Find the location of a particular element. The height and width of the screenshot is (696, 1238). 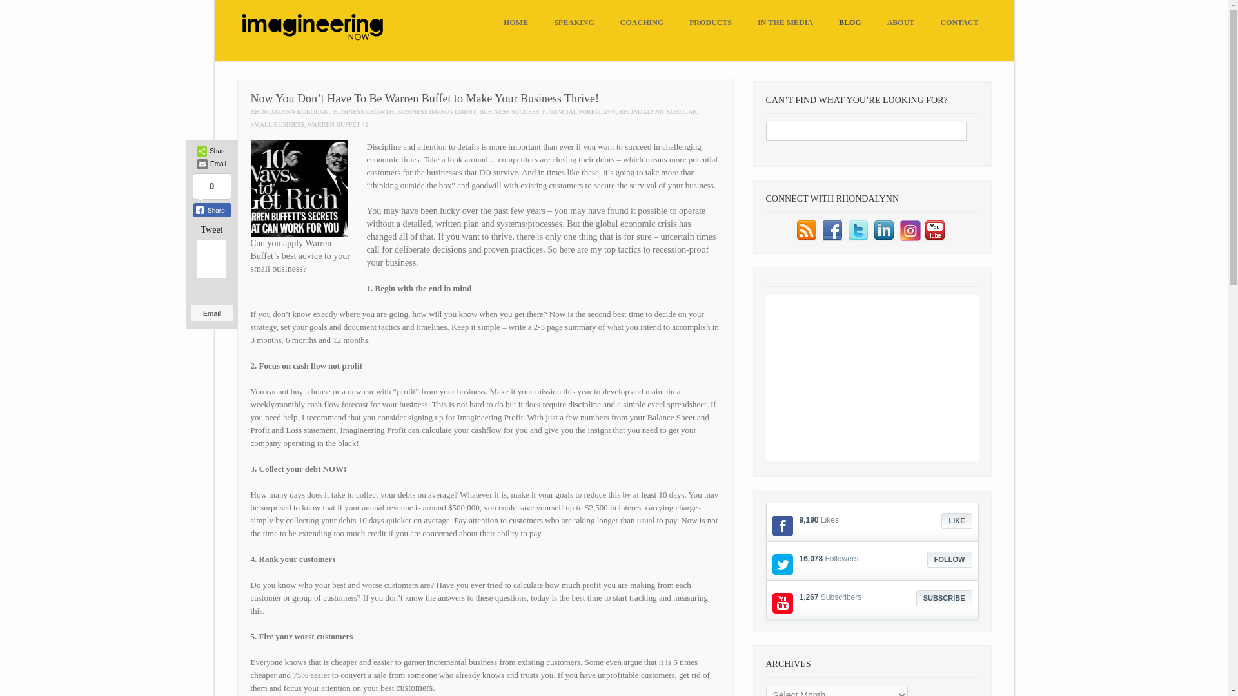

buffet tips that can work for your small business is located at coordinates (298, 189).